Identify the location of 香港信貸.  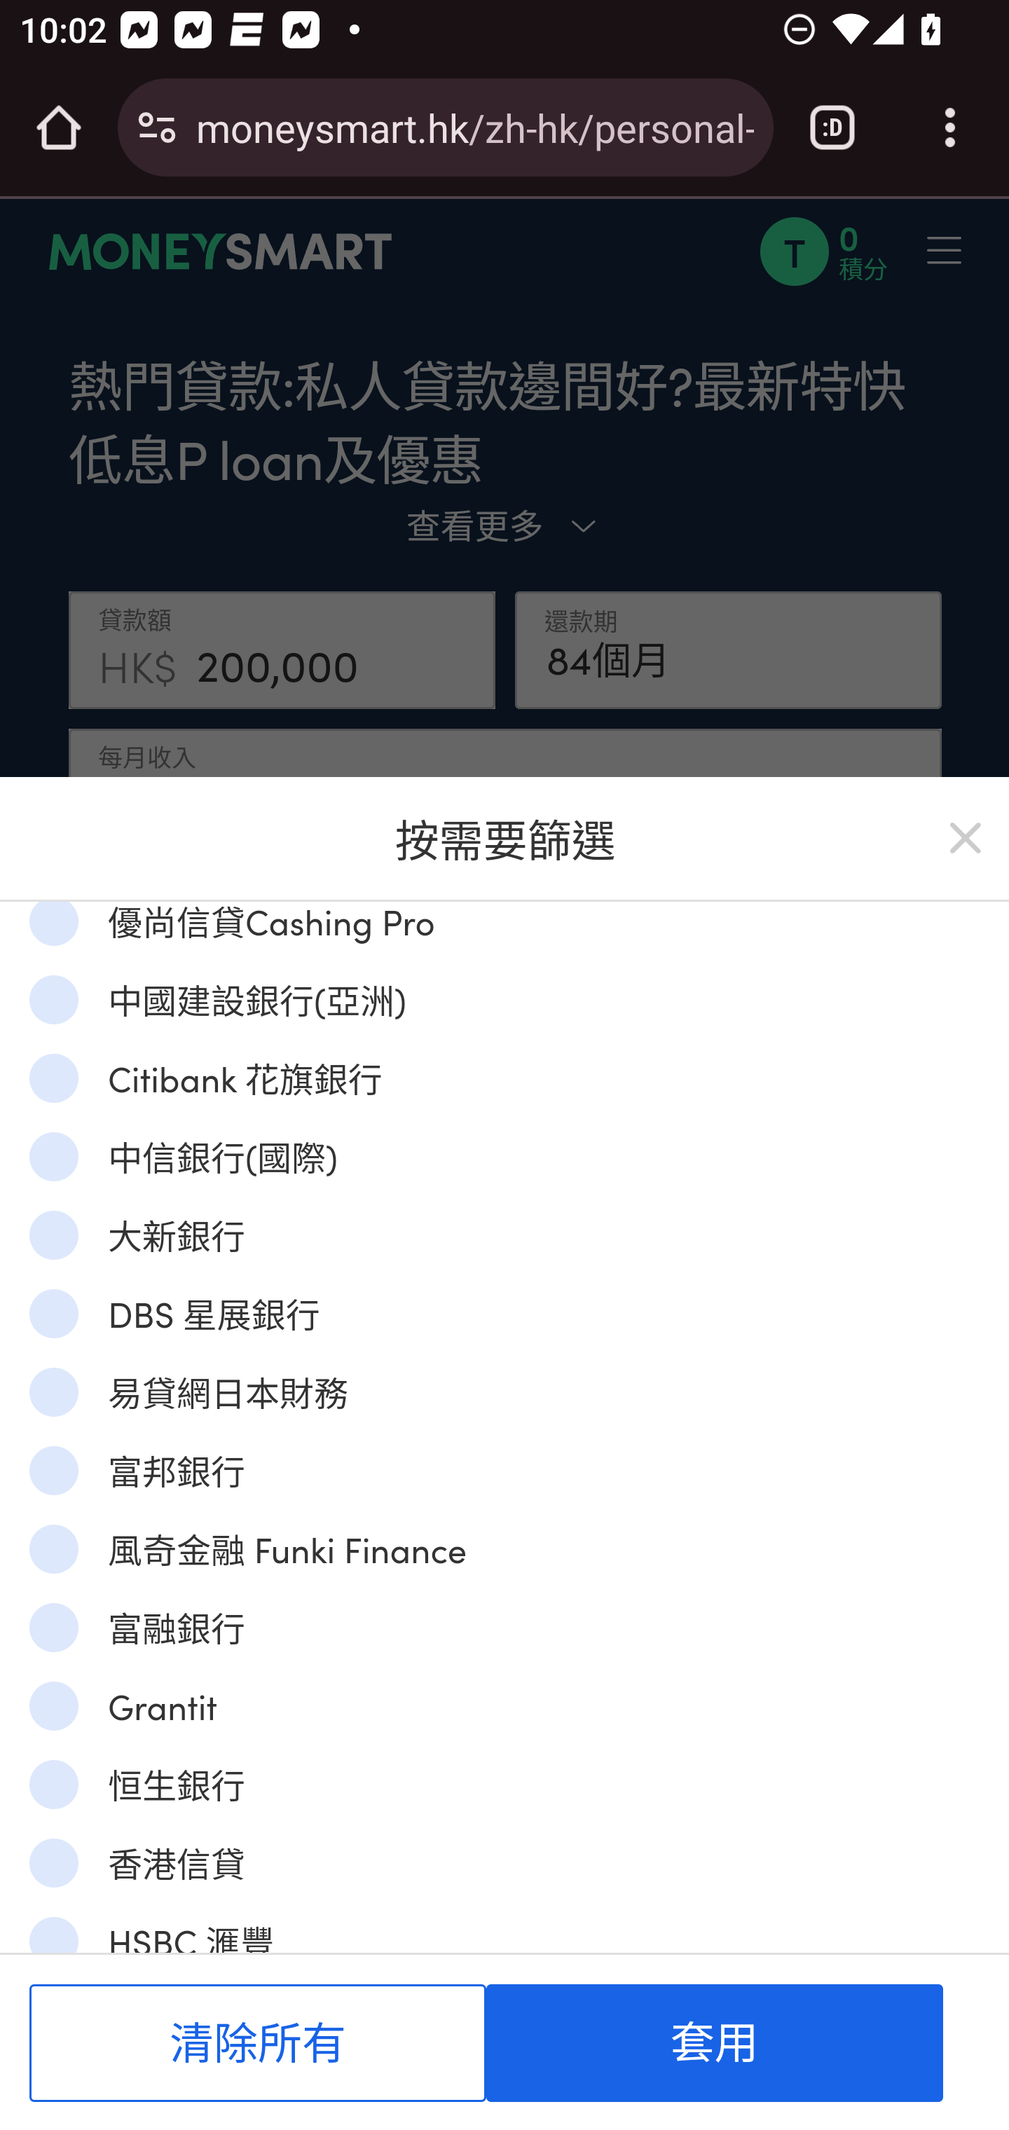
(53, 1862).